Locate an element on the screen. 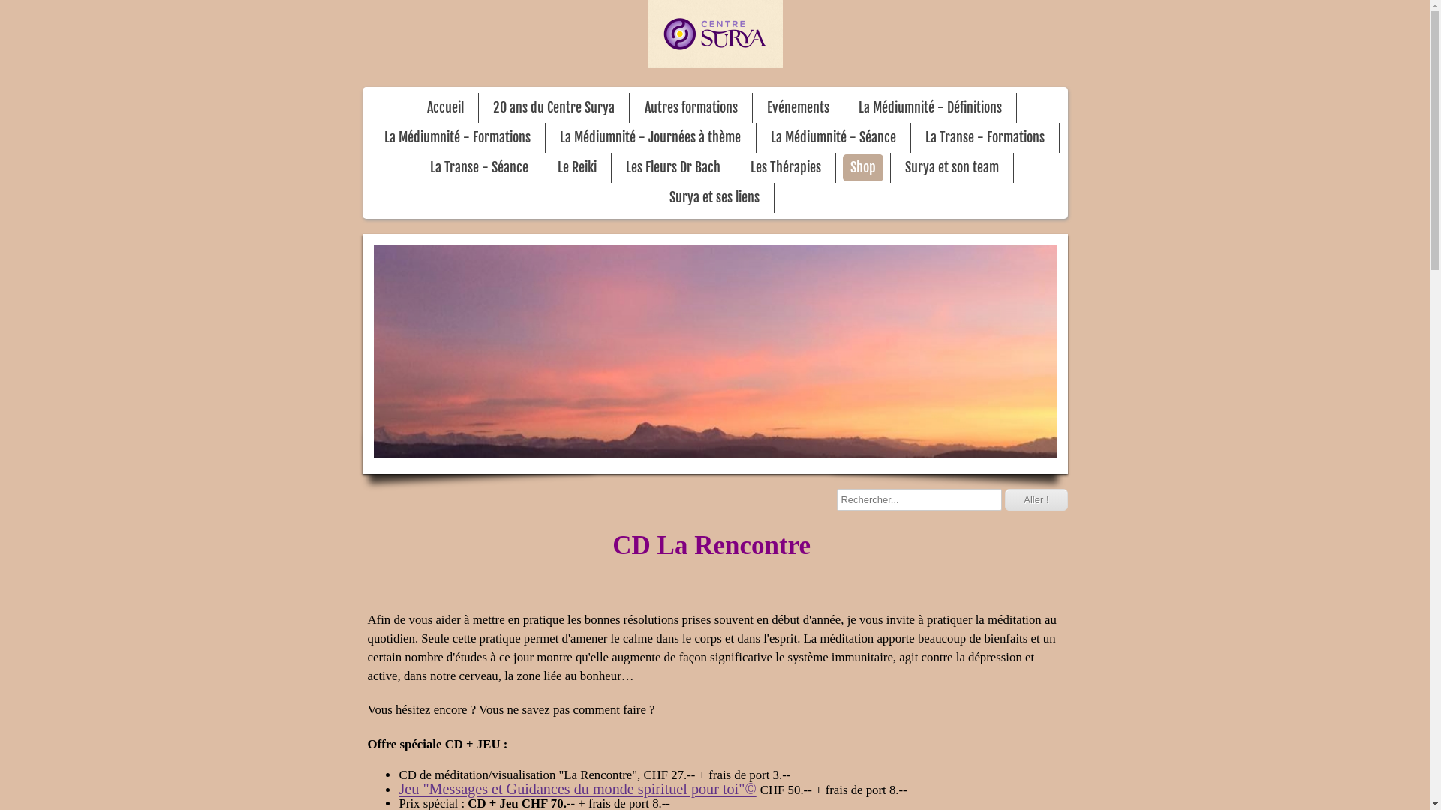  Les Fleurs Dr Bach is located at coordinates (673, 168).